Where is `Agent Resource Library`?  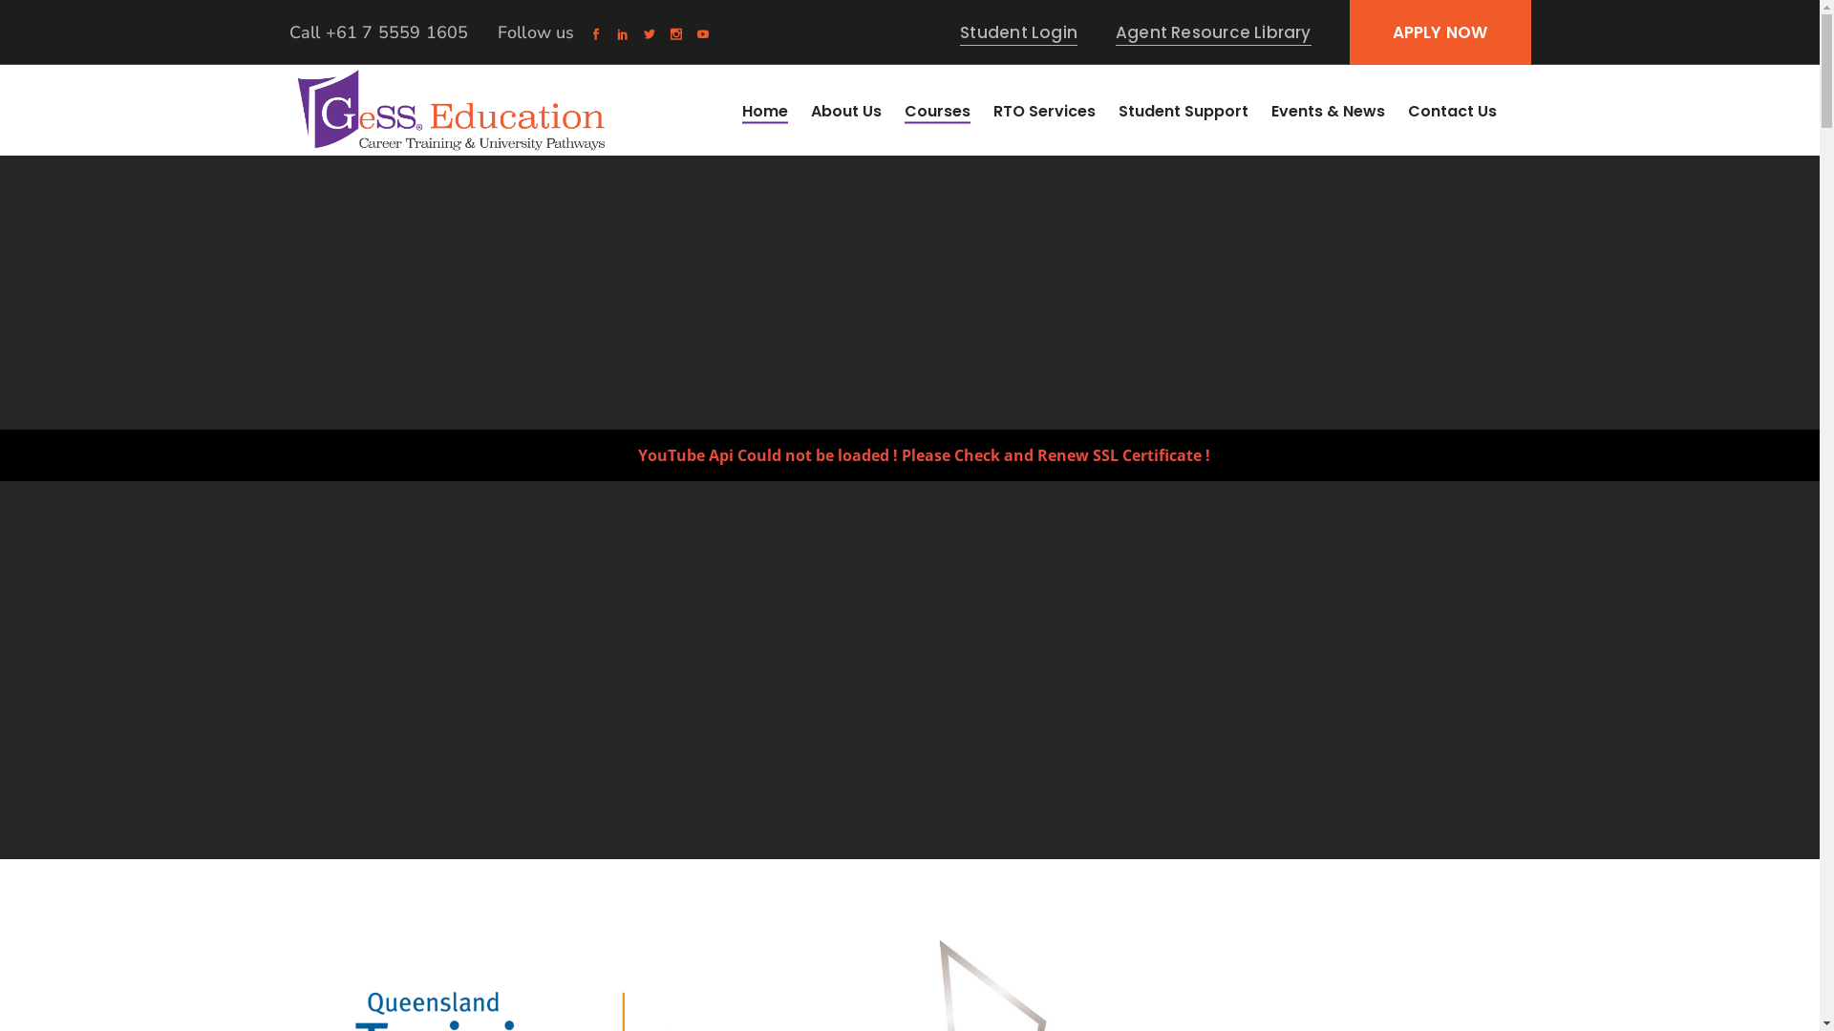 Agent Resource Library is located at coordinates (1213, 32).